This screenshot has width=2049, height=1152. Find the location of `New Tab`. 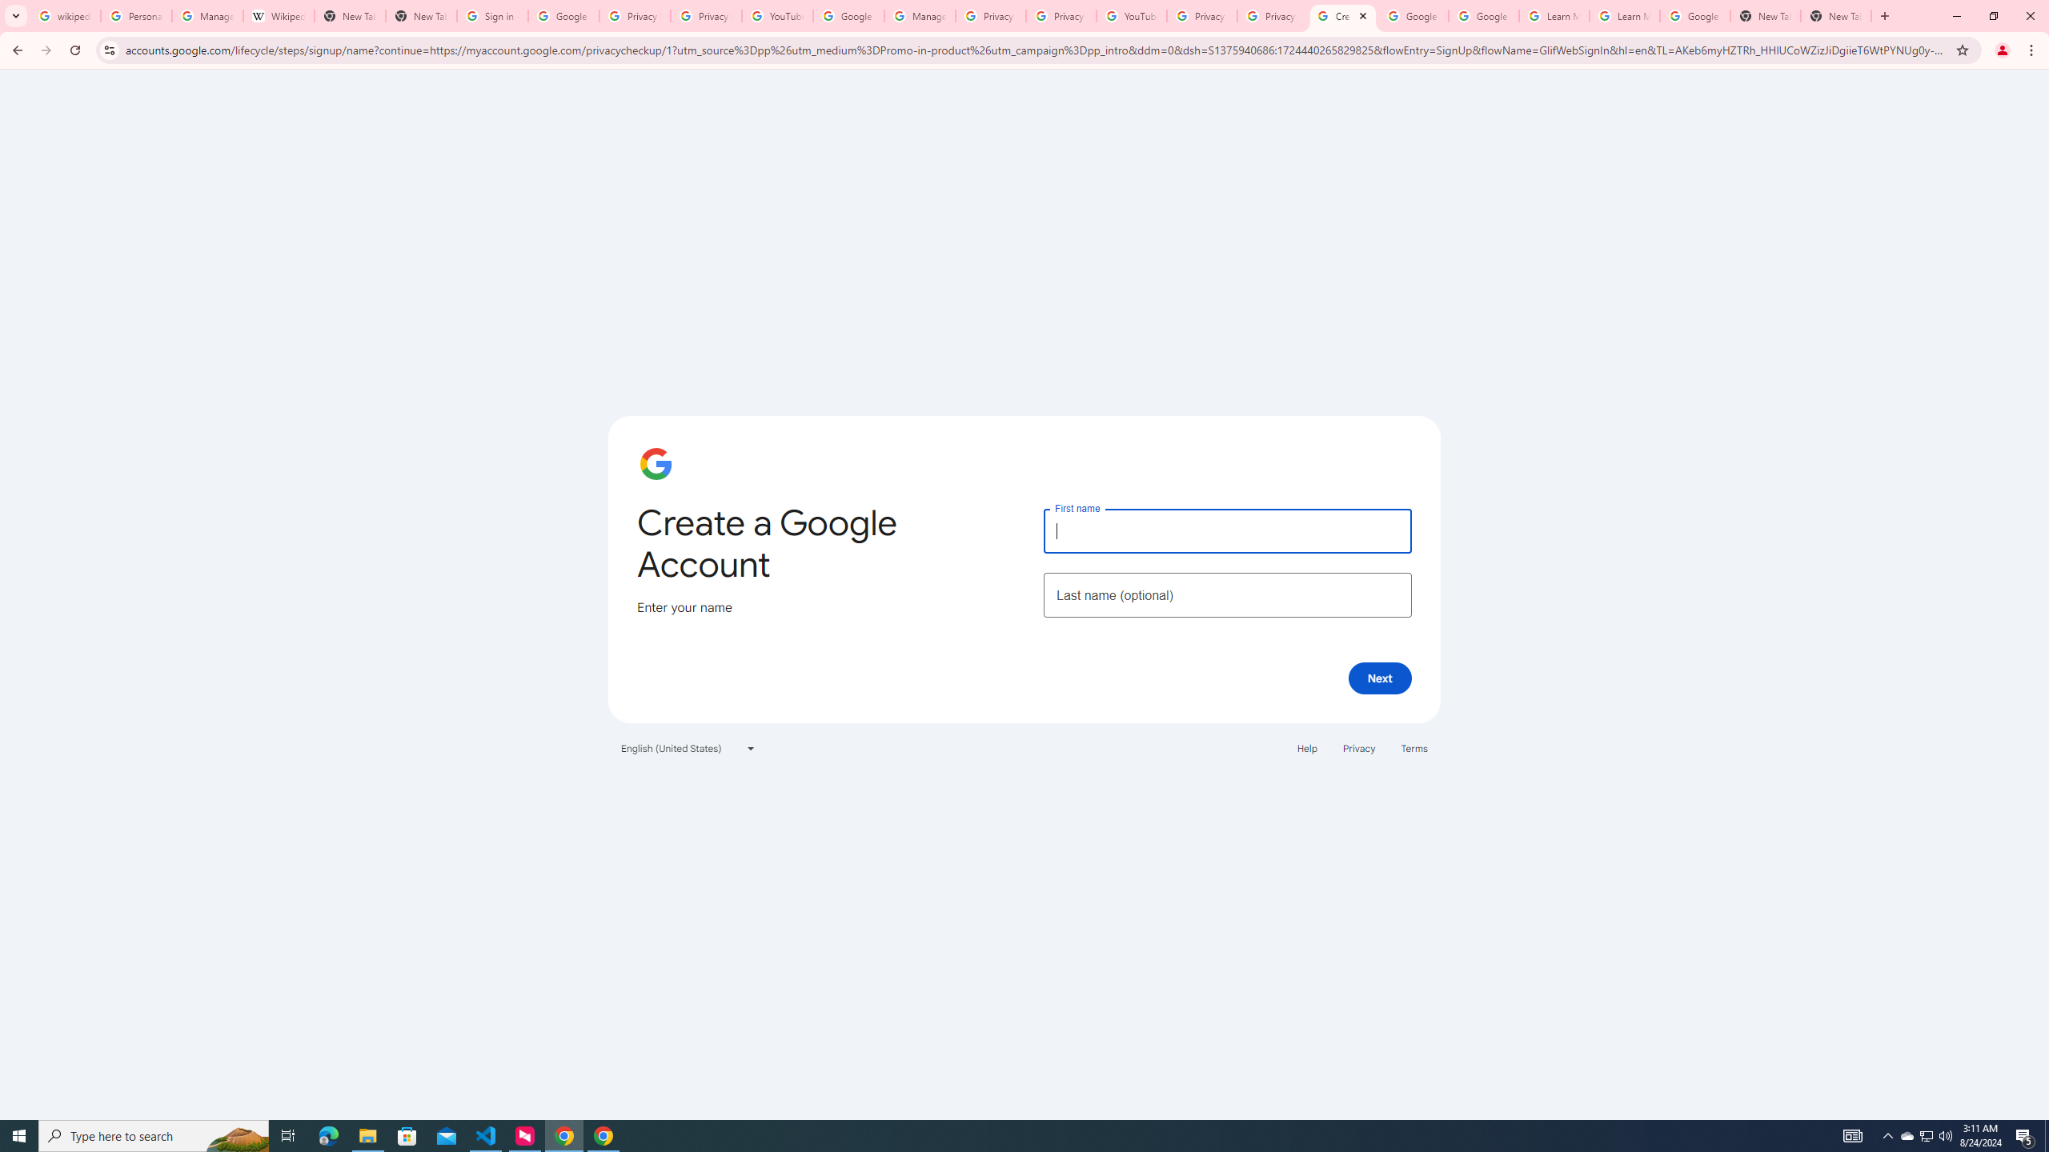

New Tab is located at coordinates (1836, 16).